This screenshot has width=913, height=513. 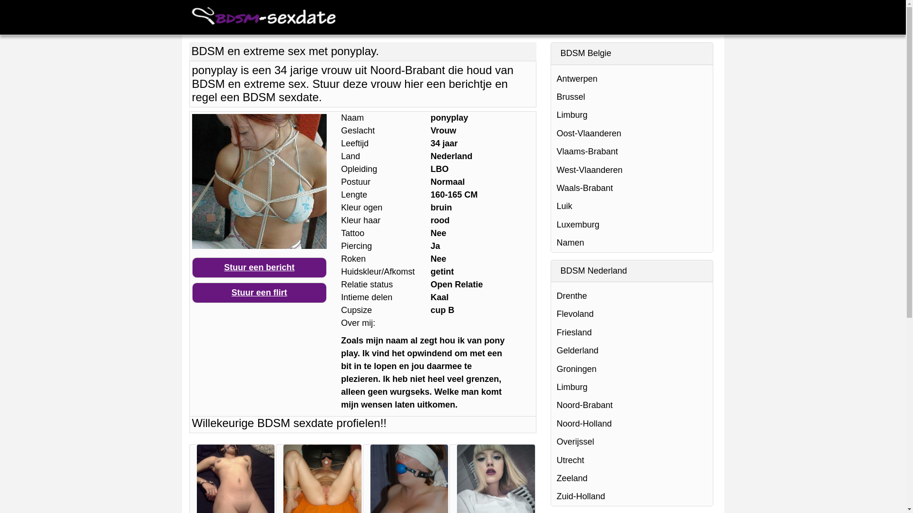 I want to click on Gelderland, so click(x=631, y=351).